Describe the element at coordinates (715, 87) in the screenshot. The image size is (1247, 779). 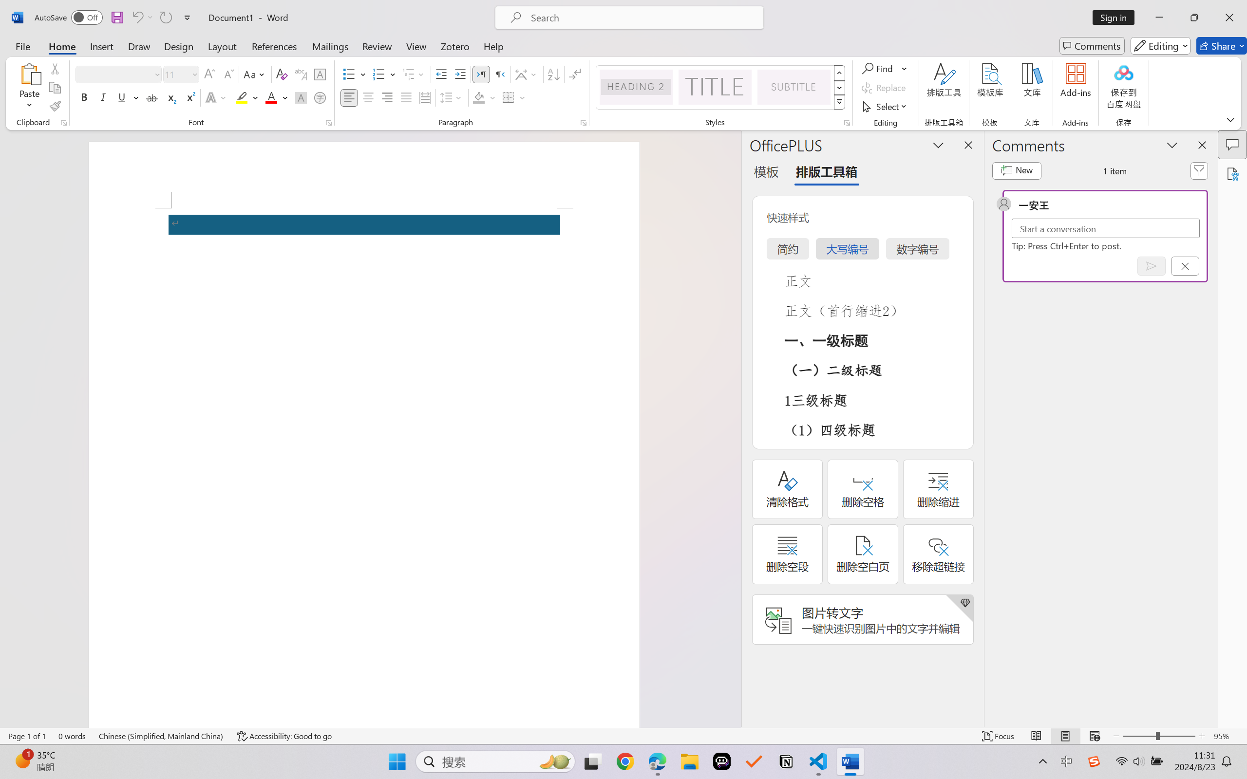
I see `Title` at that location.